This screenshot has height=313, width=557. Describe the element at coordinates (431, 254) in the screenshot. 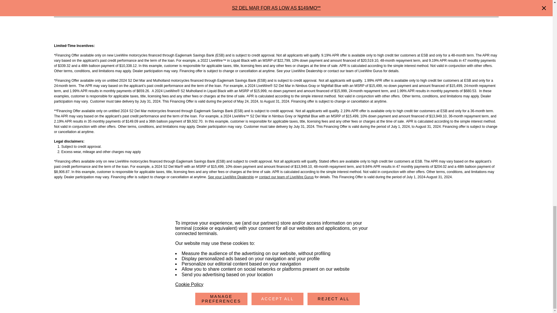

I see `CONTACT` at that location.